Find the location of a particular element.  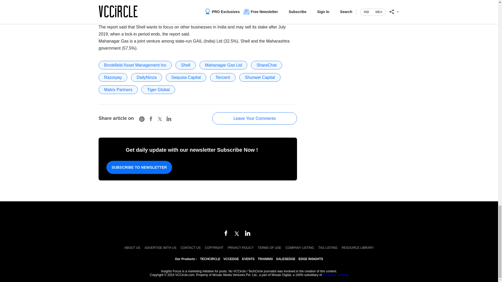

Shell is located at coordinates (185, 65).